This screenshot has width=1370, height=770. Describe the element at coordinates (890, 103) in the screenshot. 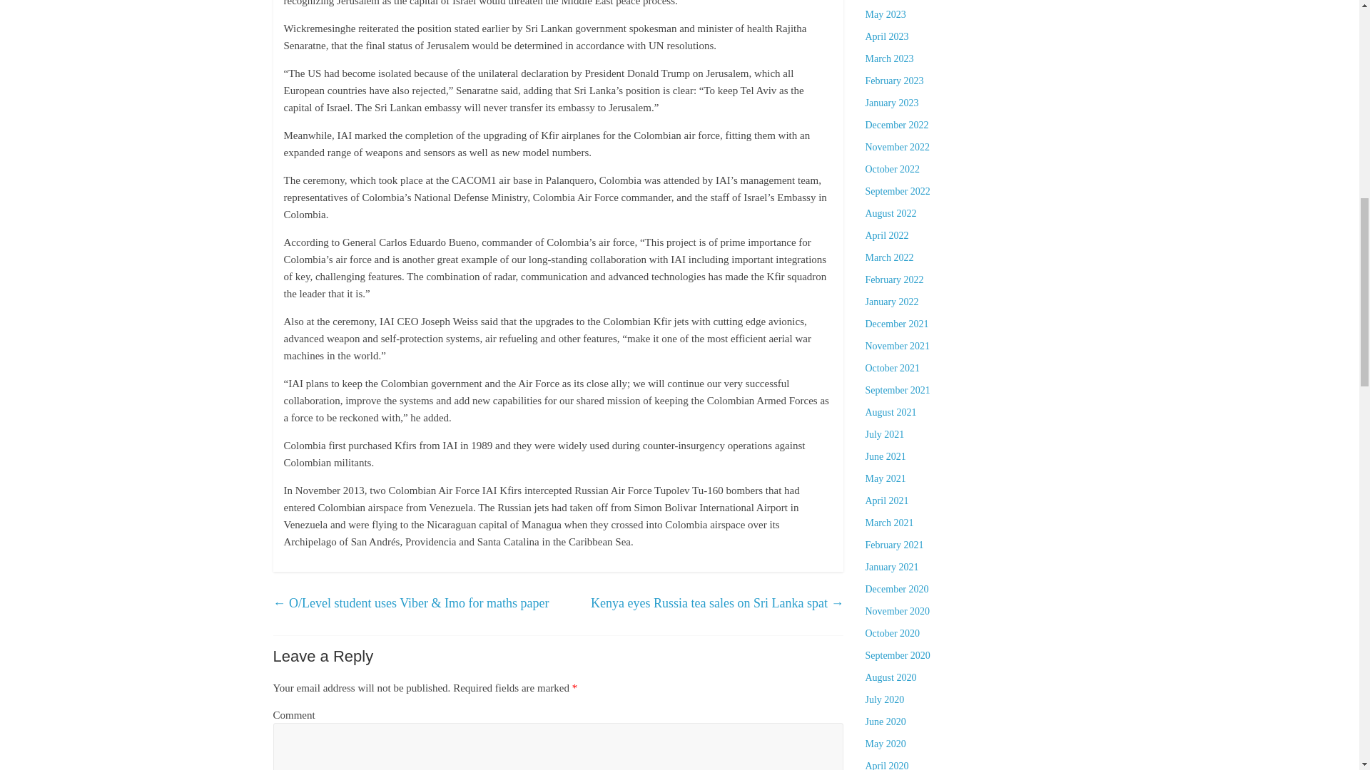

I see `January 2023` at that location.